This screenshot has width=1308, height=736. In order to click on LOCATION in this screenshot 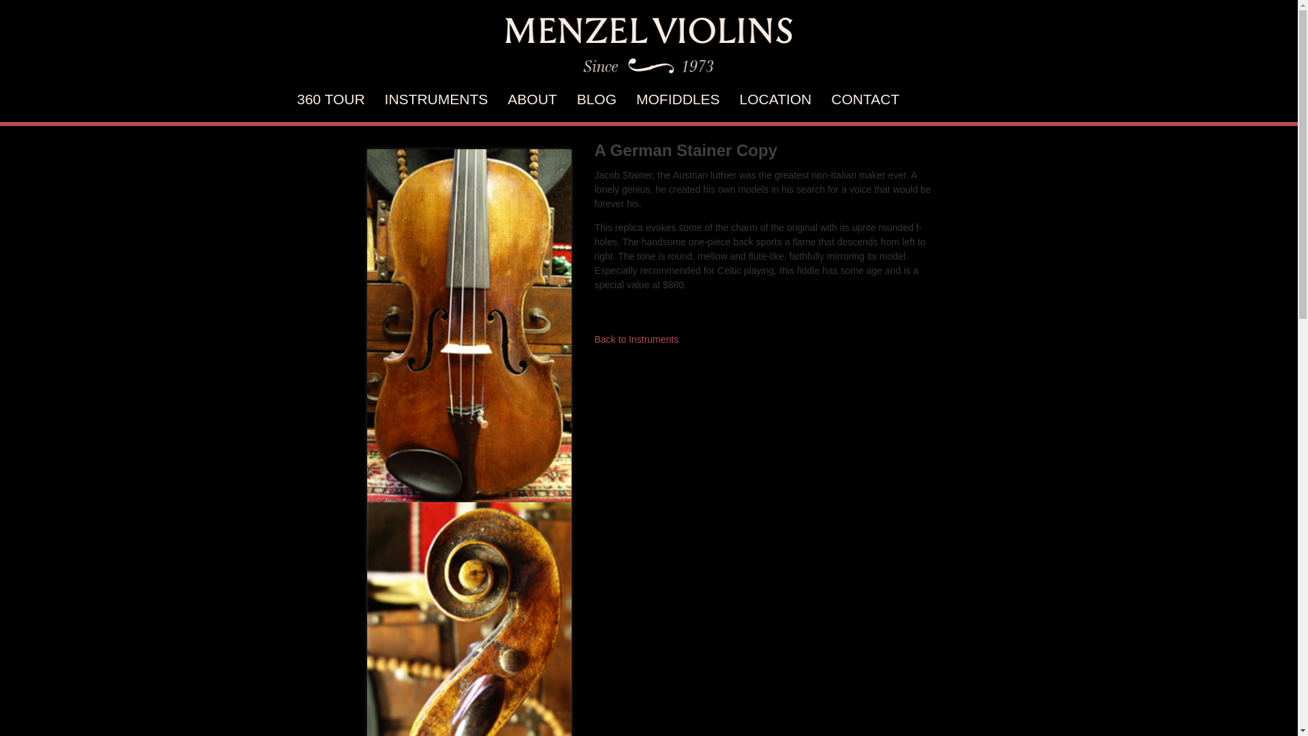, I will do `click(776, 98)`.